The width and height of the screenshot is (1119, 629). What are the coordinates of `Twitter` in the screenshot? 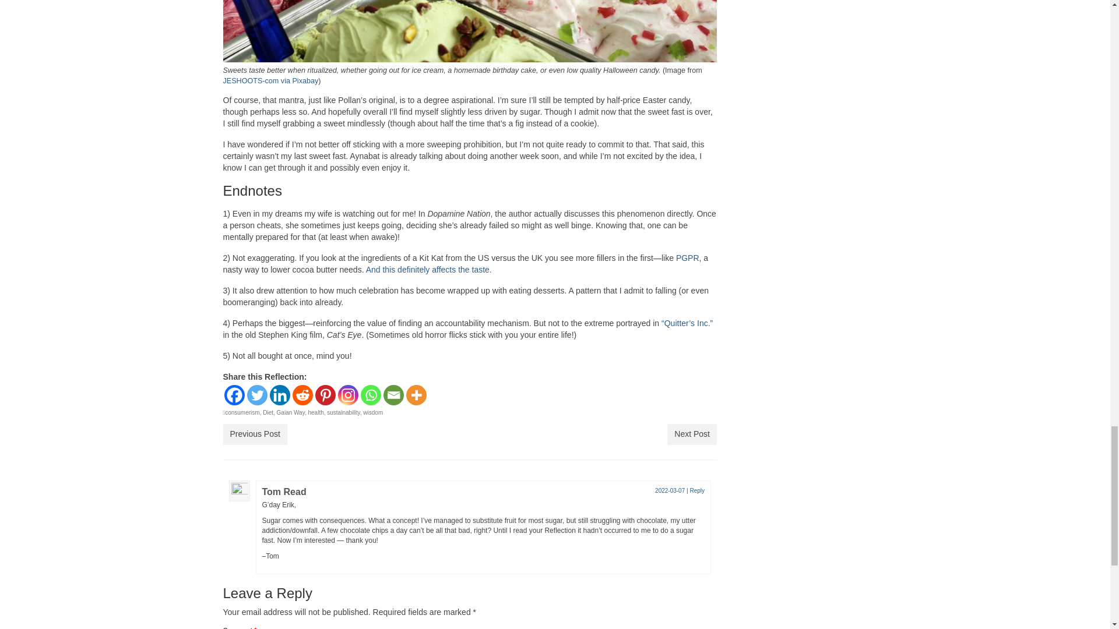 It's located at (257, 395).